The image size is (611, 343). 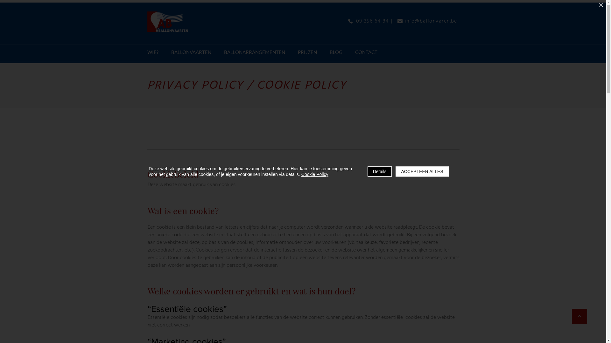 What do you see at coordinates (431, 21) in the screenshot?
I see `info@ballonvaren.be` at bounding box center [431, 21].